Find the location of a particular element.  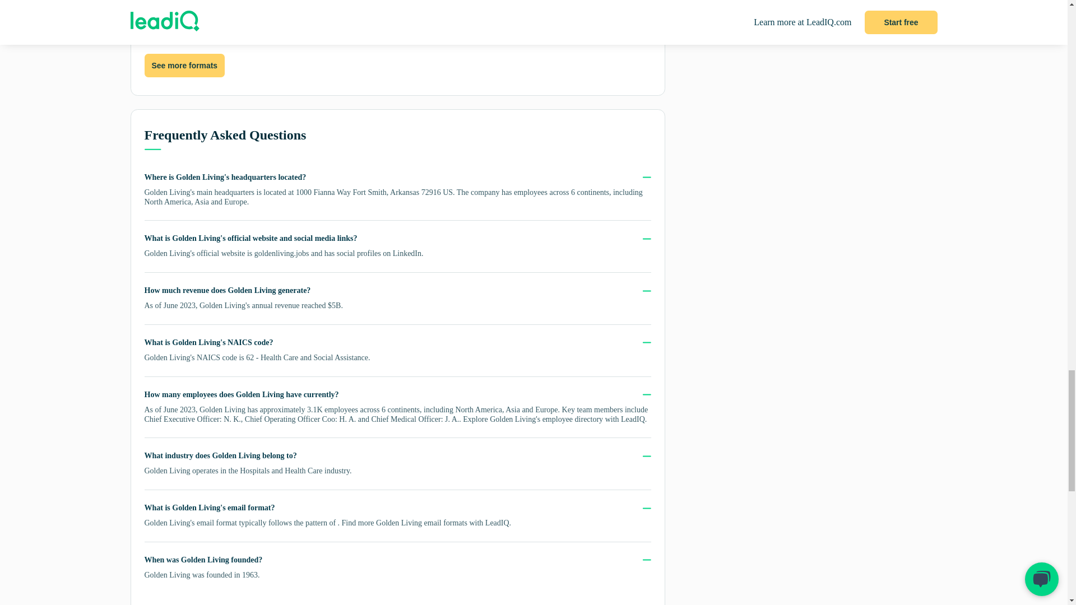

goldenliving.jobs is located at coordinates (281, 253).